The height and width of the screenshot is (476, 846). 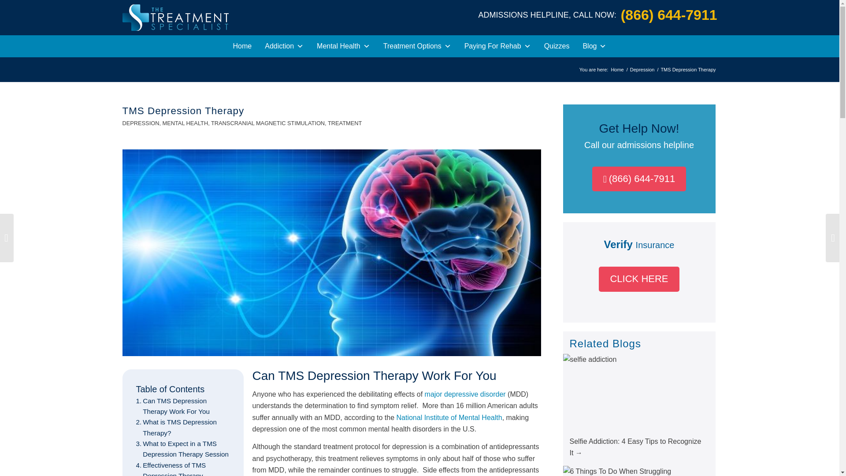 I want to click on What is TMS Depression Therapy?, so click(x=182, y=428).